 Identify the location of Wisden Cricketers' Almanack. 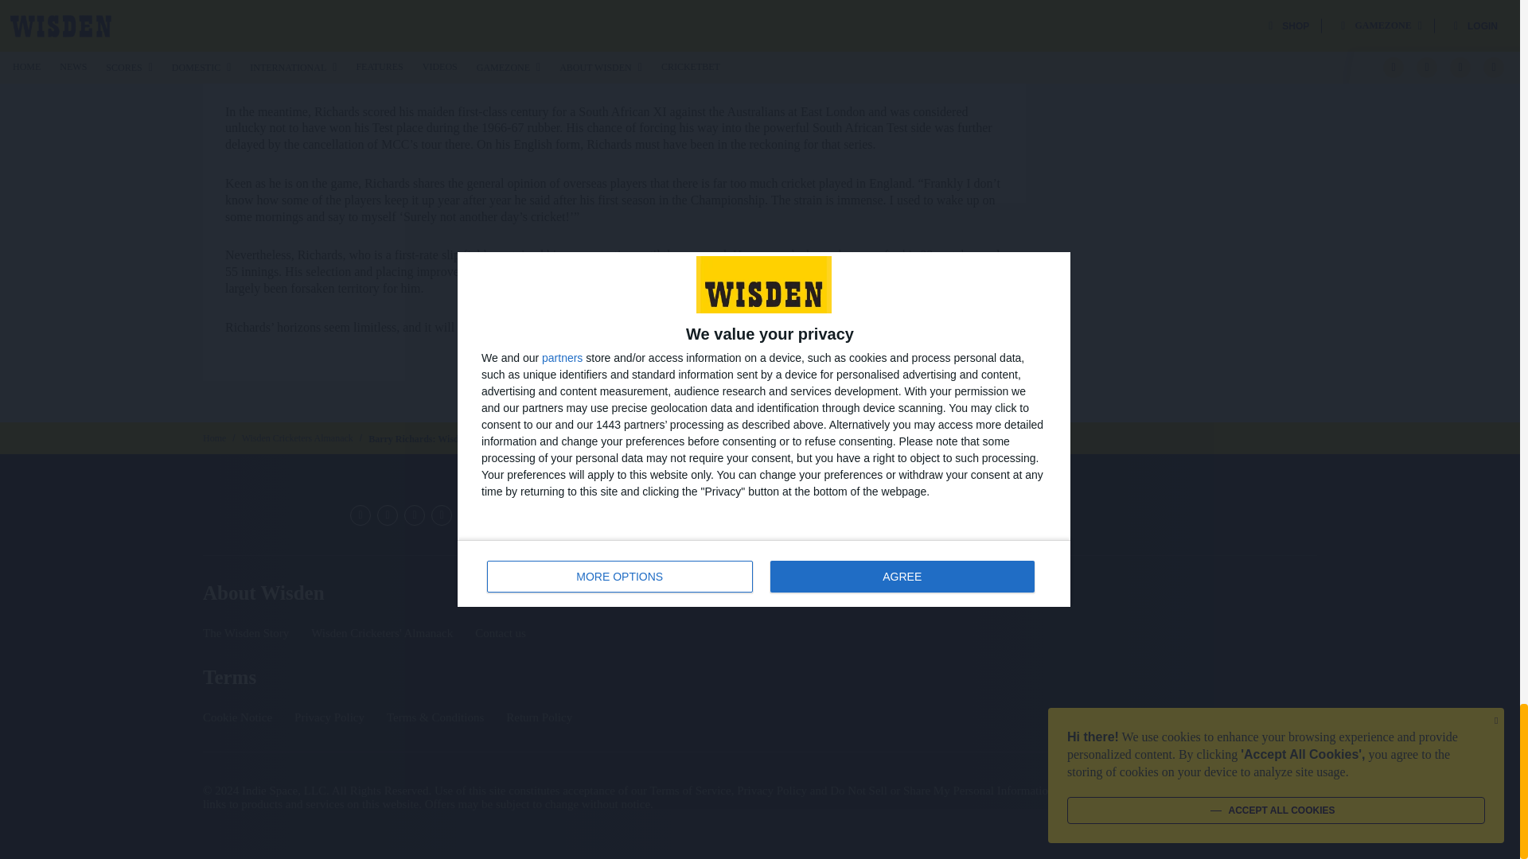
(1281, 541).